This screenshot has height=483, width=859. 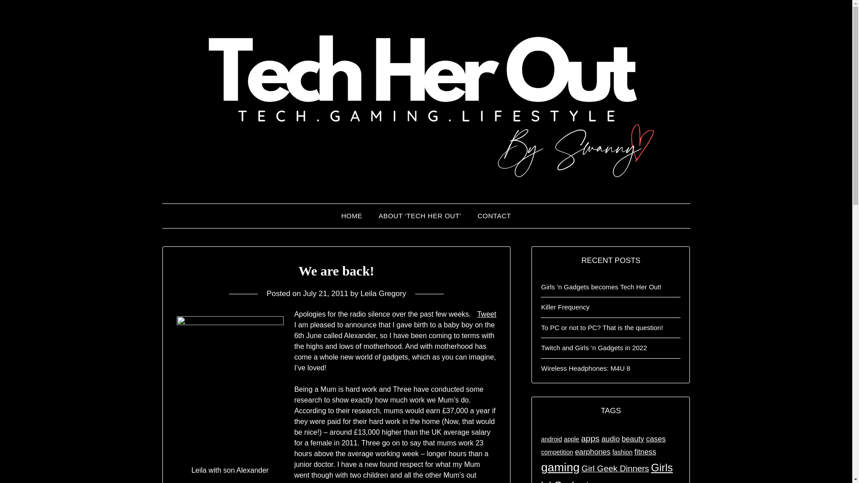 I want to click on Girl Geek Dinners, so click(x=615, y=468).